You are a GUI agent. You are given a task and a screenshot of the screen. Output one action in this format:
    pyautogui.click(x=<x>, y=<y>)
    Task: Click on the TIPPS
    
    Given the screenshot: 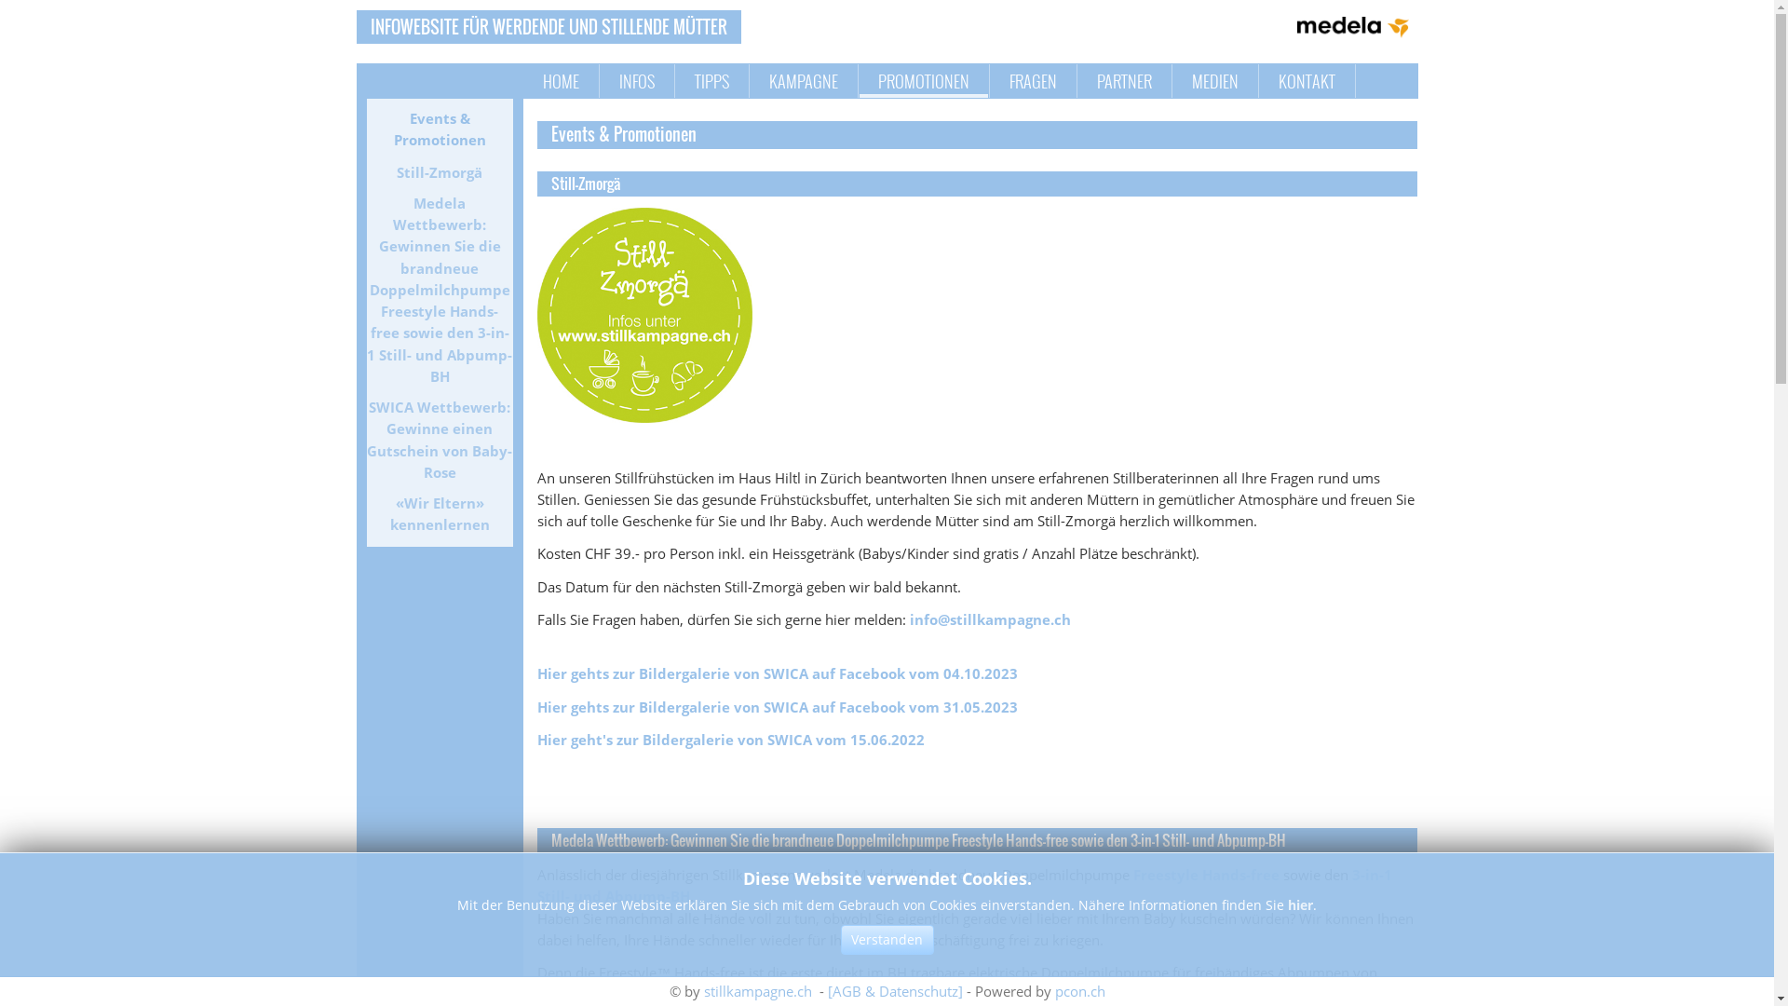 What is the action you would take?
    pyautogui.click(x=711, y=81)
    